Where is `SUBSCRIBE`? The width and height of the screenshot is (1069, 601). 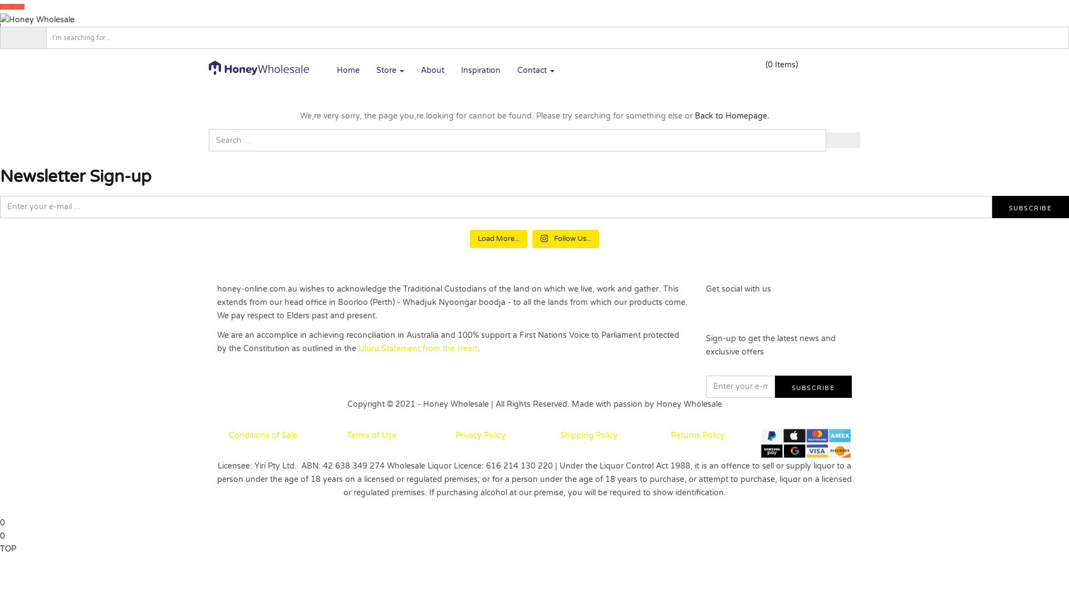
SUBSCRIBE is located at coordinates (813, 387).